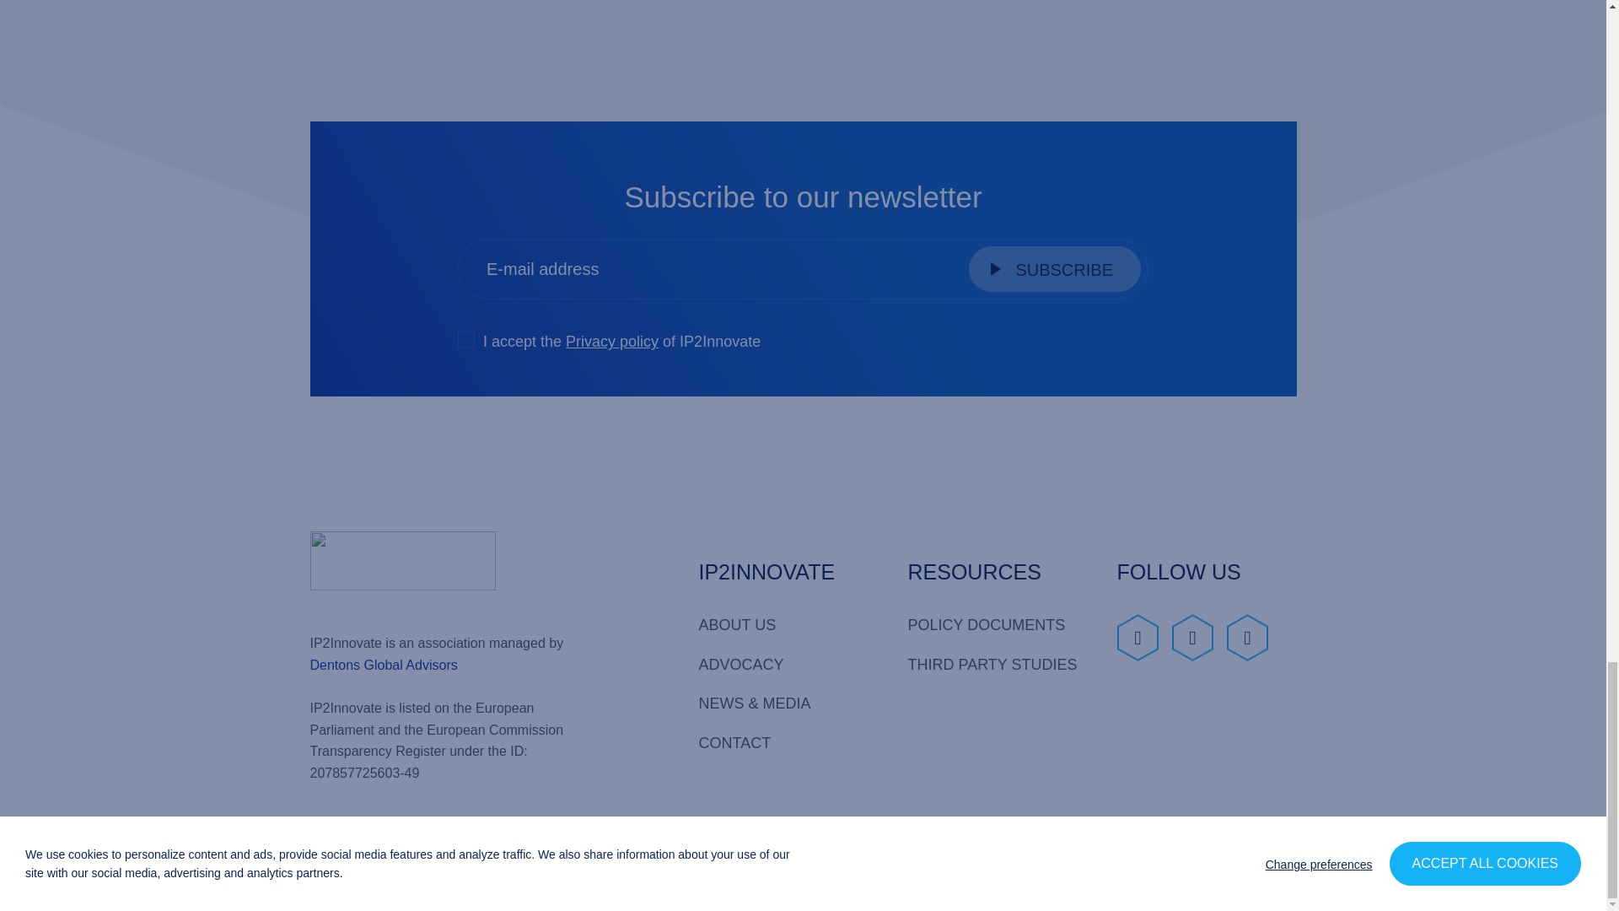  I want to click on ADVOCACY, so click(788, 665).